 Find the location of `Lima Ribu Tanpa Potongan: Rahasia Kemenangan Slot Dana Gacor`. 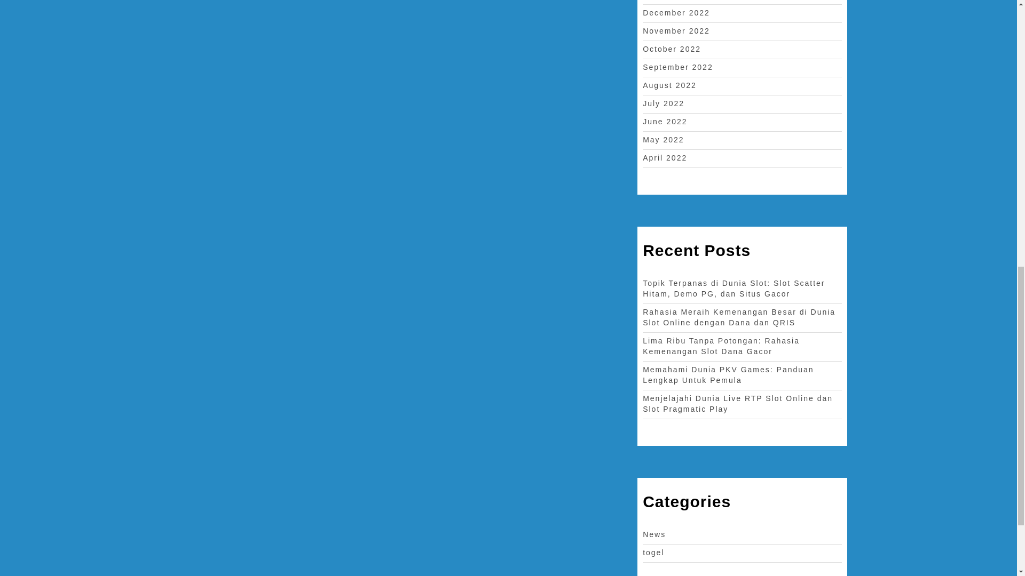

Lima Ribu Tanpa Potongan: Rahasia Kemenangan Slot Dana Gacor is located at coordinates (721, 346).